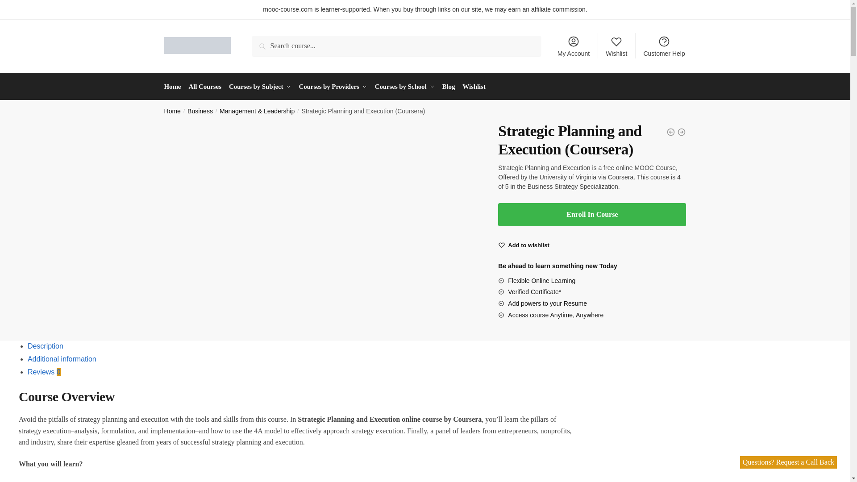 The height and width of the screenshot is (482, 857). Describe the element at coordinates (617, 46) in the screenshot. I see `Wishlist` at that location.